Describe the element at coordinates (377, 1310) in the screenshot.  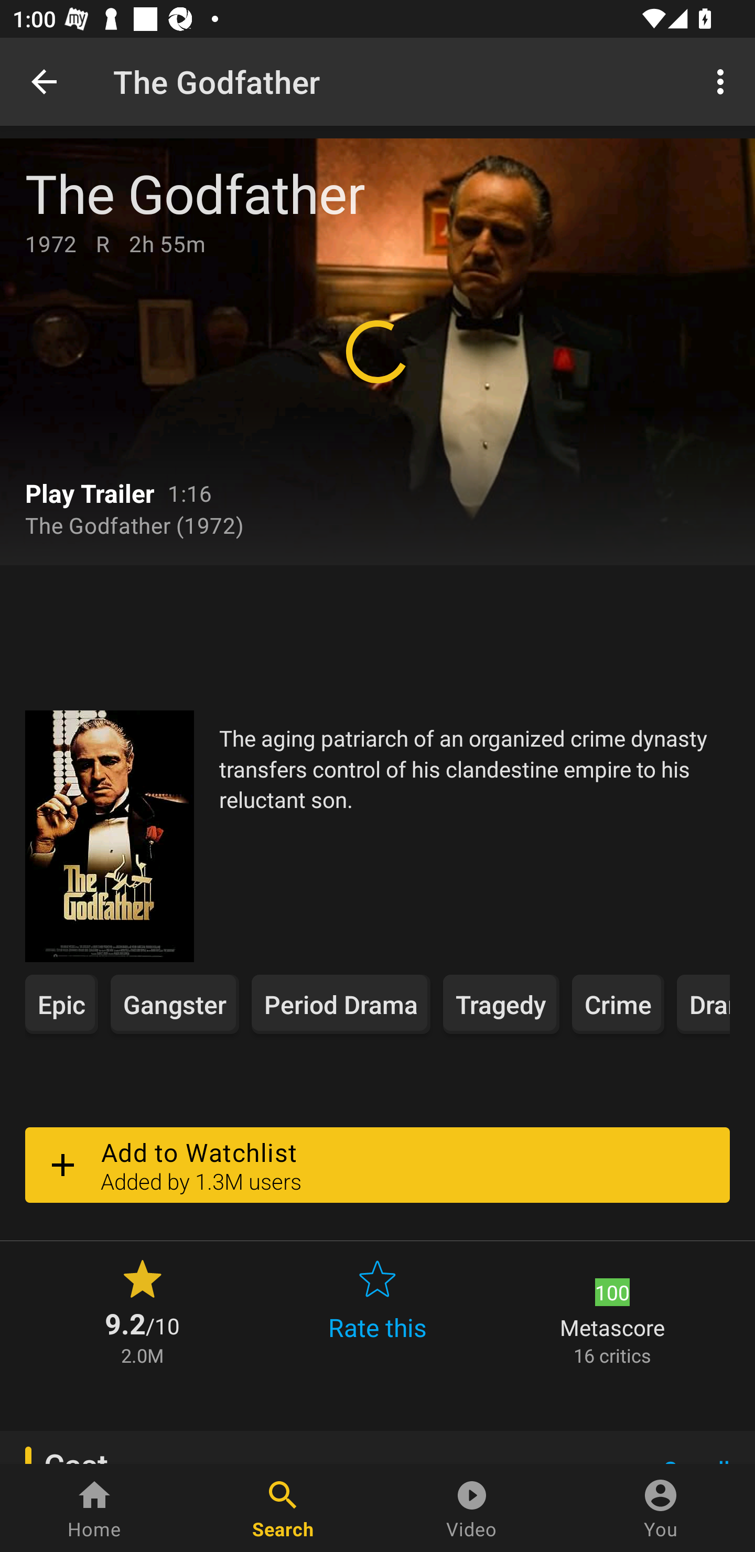
I see `Rate this` at that location.